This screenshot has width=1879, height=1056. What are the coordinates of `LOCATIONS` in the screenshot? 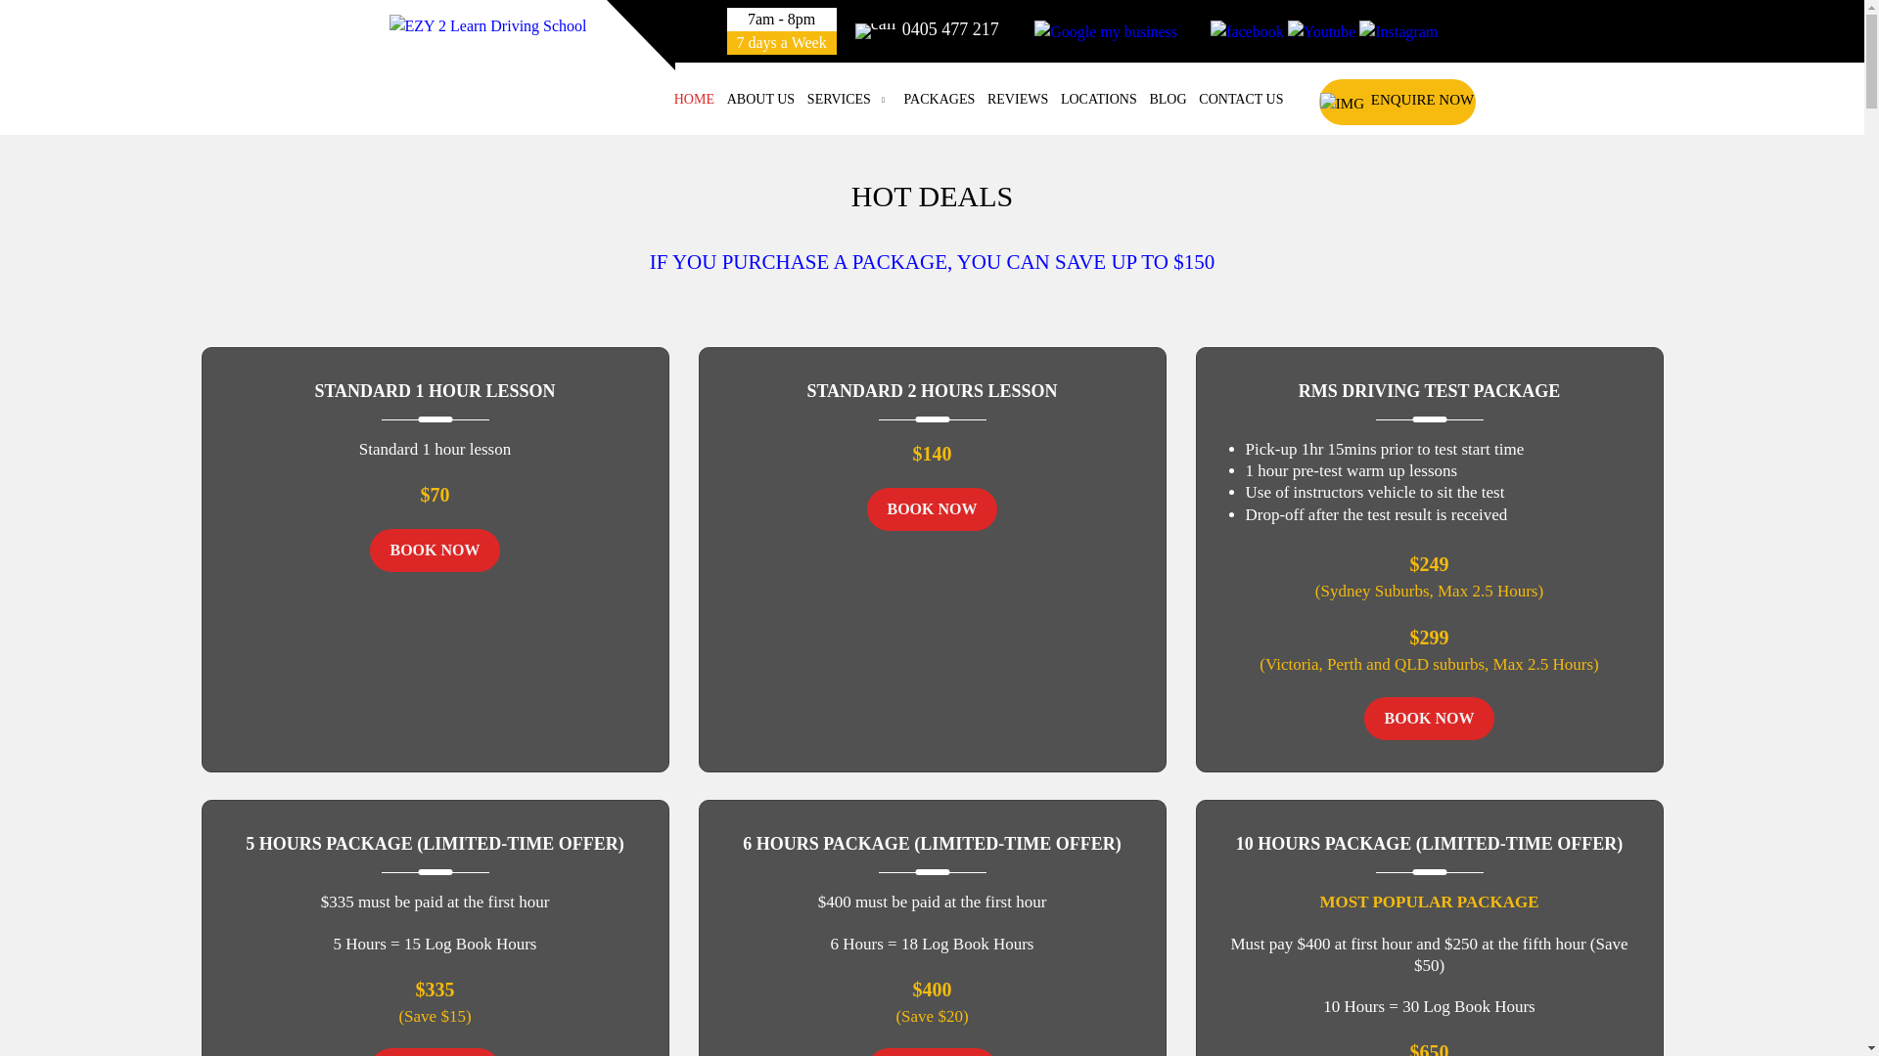 It's located at (1099, 100).